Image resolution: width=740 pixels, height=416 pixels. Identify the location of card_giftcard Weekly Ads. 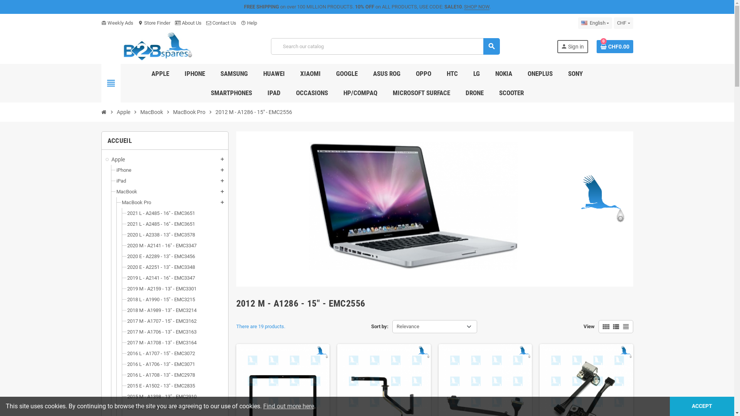
(117, 23).